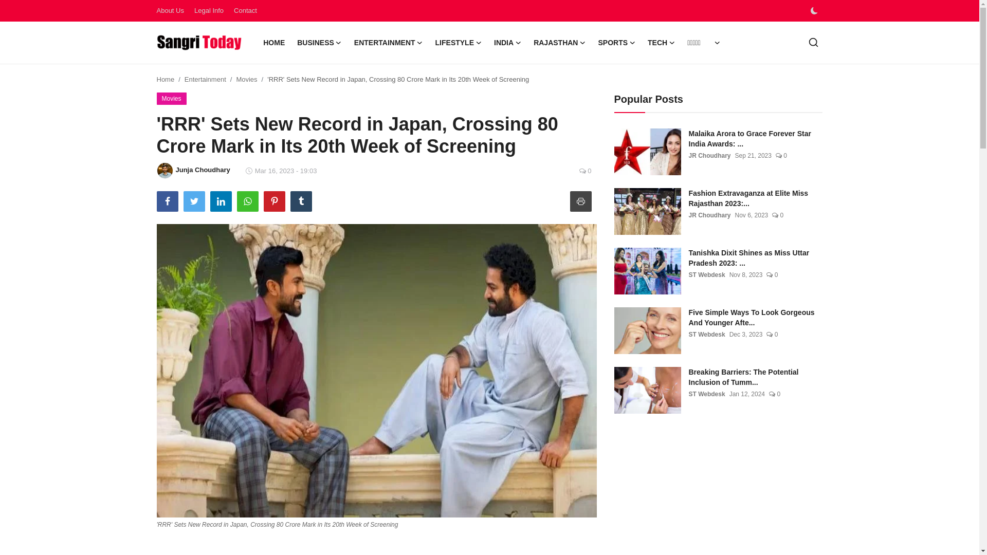  Describe the element at coordinates (389, 43) in the screenshot. I see `ENTERTAINMENT` at that location.